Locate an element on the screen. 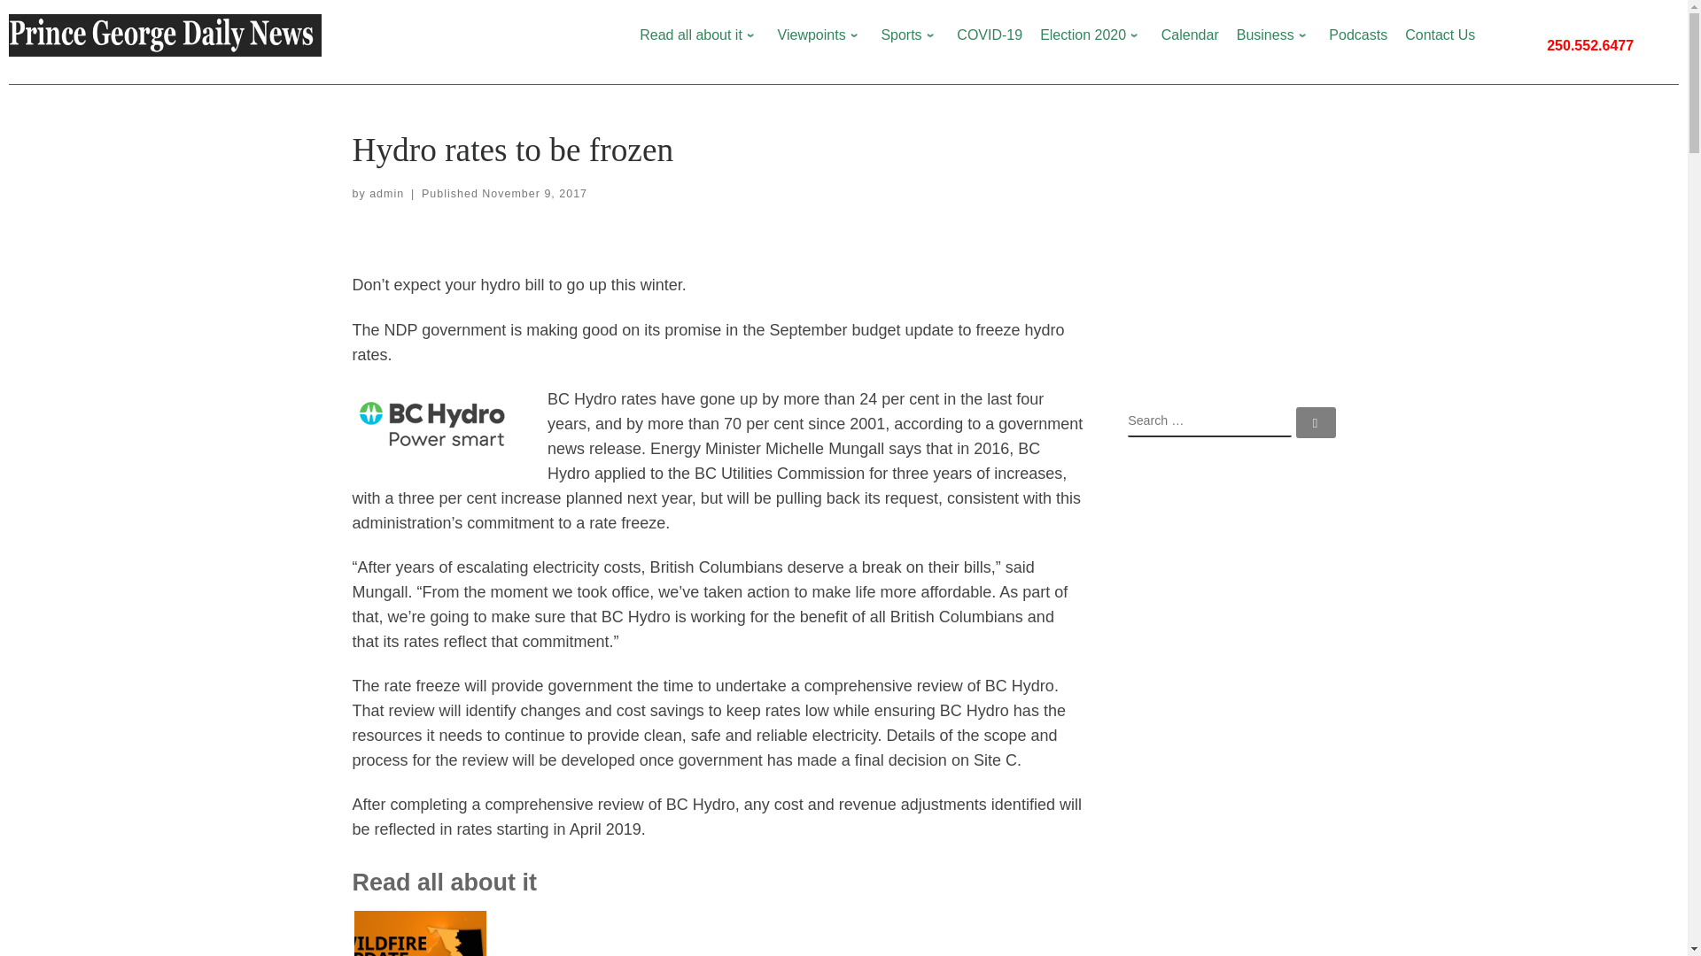  Calendar is located at coordinates (1189, 35).